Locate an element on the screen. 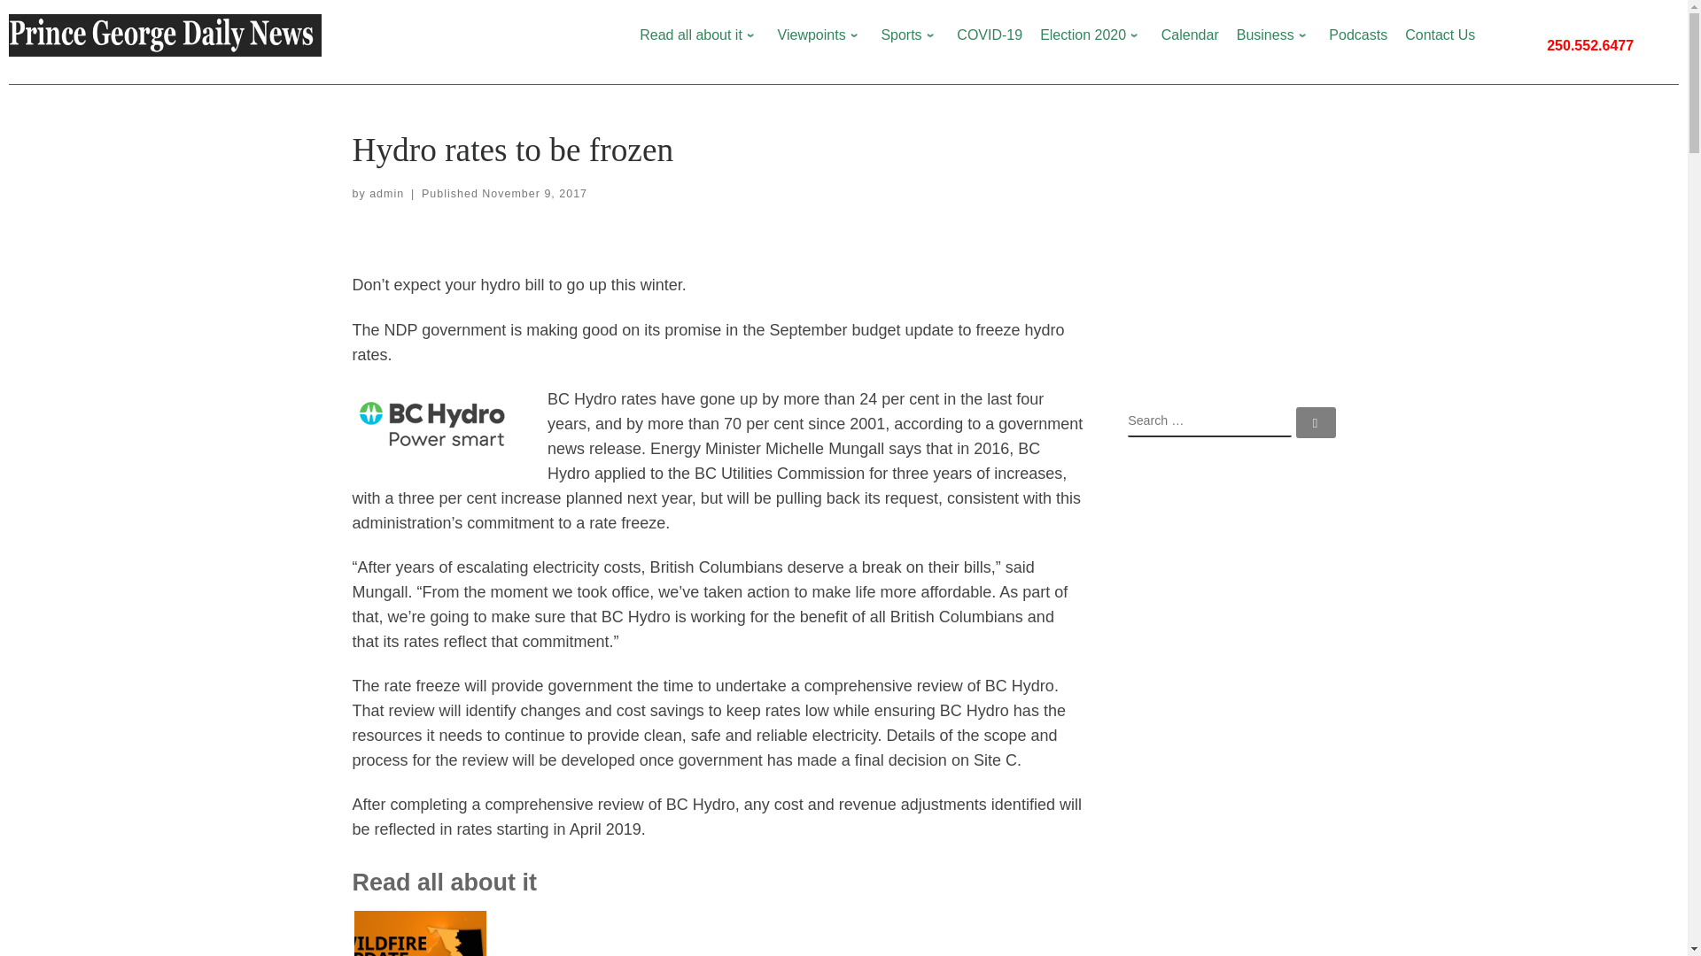  Calendar is located at coordinates (1189, 35).